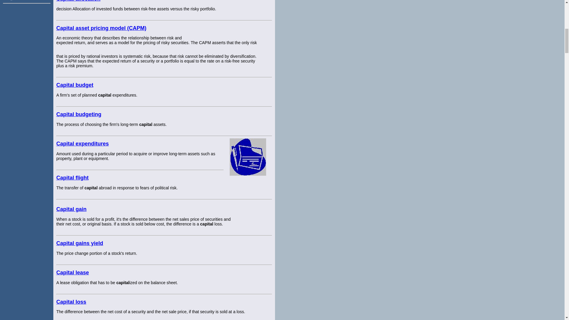 This screenshot has width=569, height=320. I want to click on Capital loss, so click(71, 302).